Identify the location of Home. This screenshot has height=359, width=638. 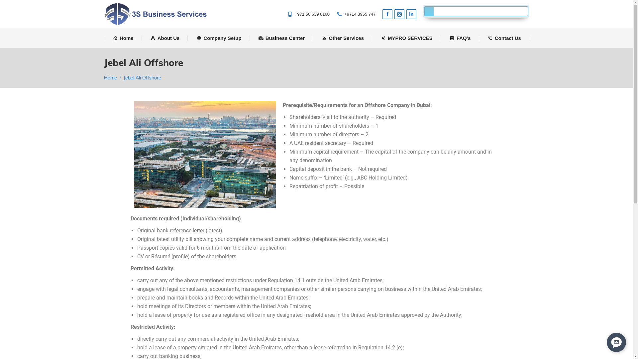
(110, 78).